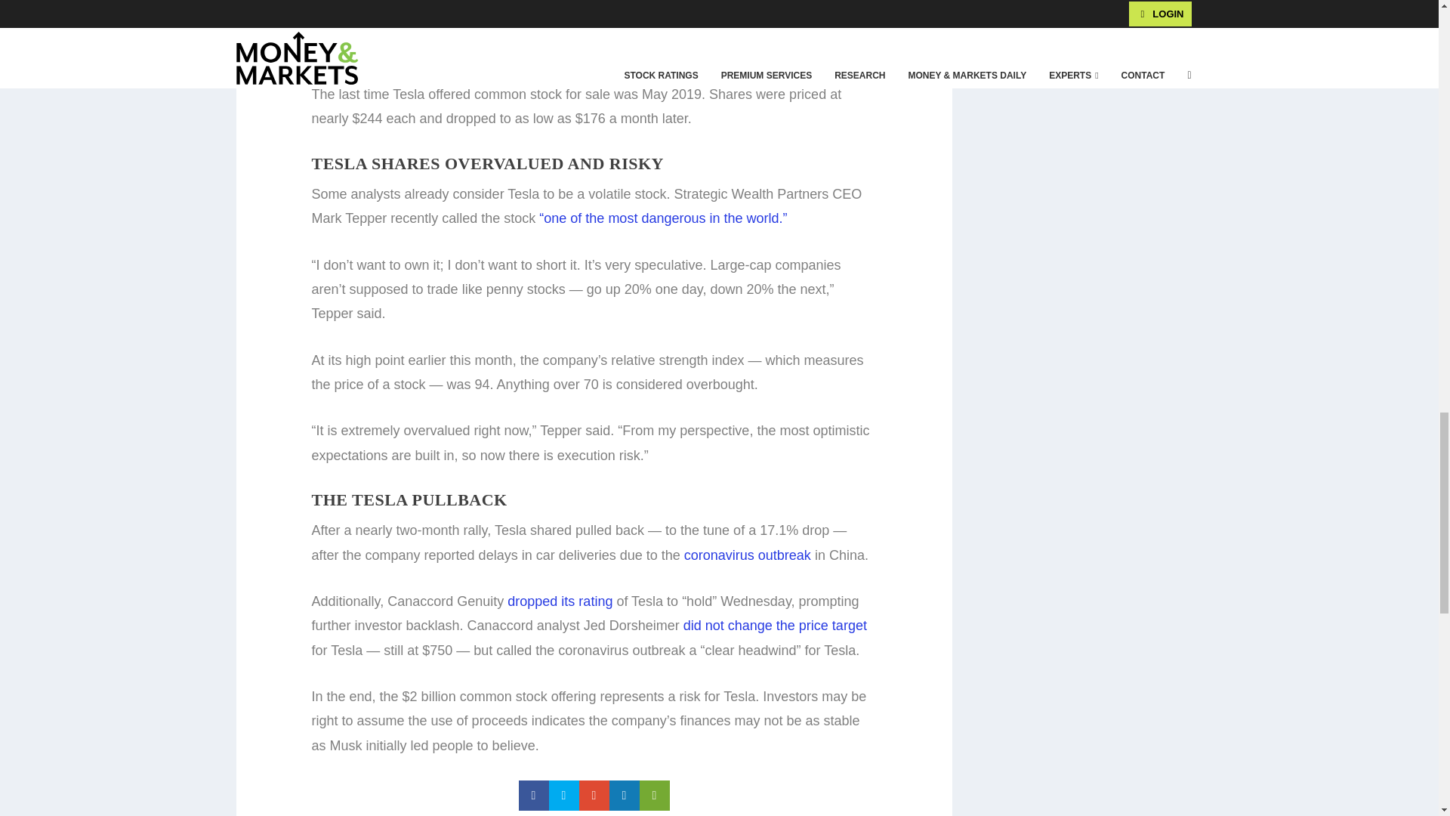 Image resolution: width=1450 pixels, height=816 pixels. I want to click on did not change the price target, so click(775, 626).